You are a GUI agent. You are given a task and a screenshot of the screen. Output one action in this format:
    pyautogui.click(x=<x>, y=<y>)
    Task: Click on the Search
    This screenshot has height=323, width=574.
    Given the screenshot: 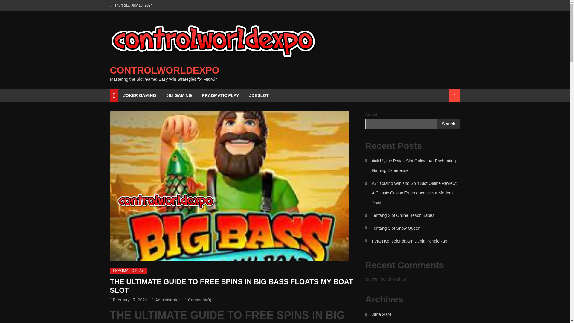 What is the action you would take?
    pyautogui.click(x=447, y=117)
    